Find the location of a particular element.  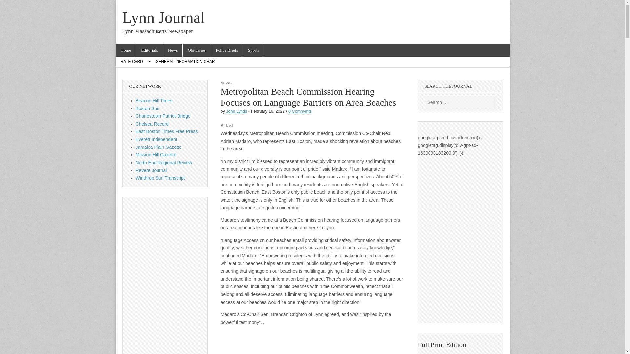

RATE CARD is located at coordinates (131, 62).